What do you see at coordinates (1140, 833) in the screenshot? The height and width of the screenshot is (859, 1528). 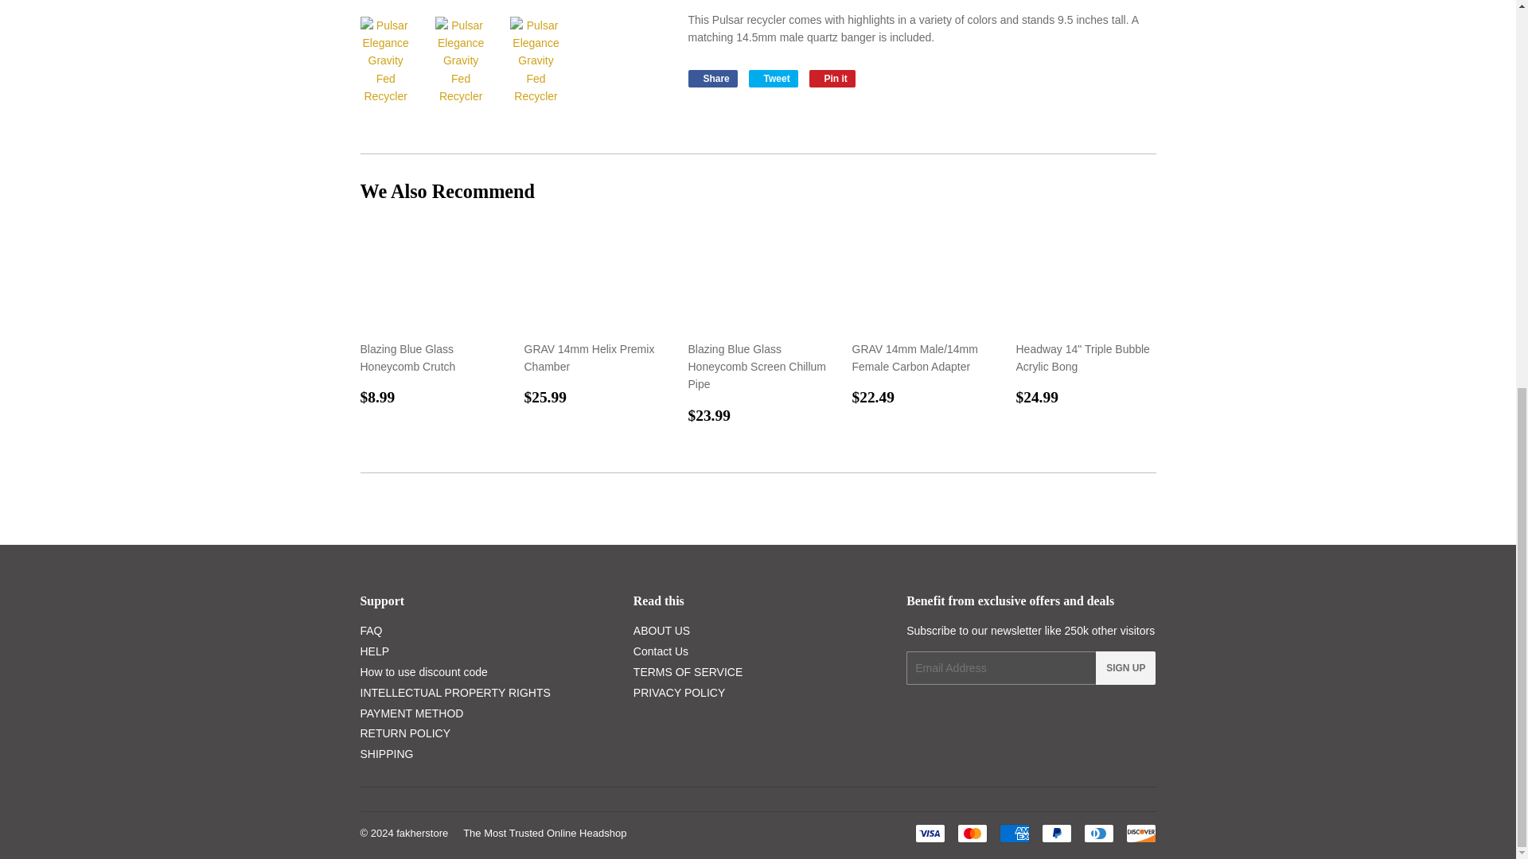 I see `Discover` at bounding box center [1140, 833].